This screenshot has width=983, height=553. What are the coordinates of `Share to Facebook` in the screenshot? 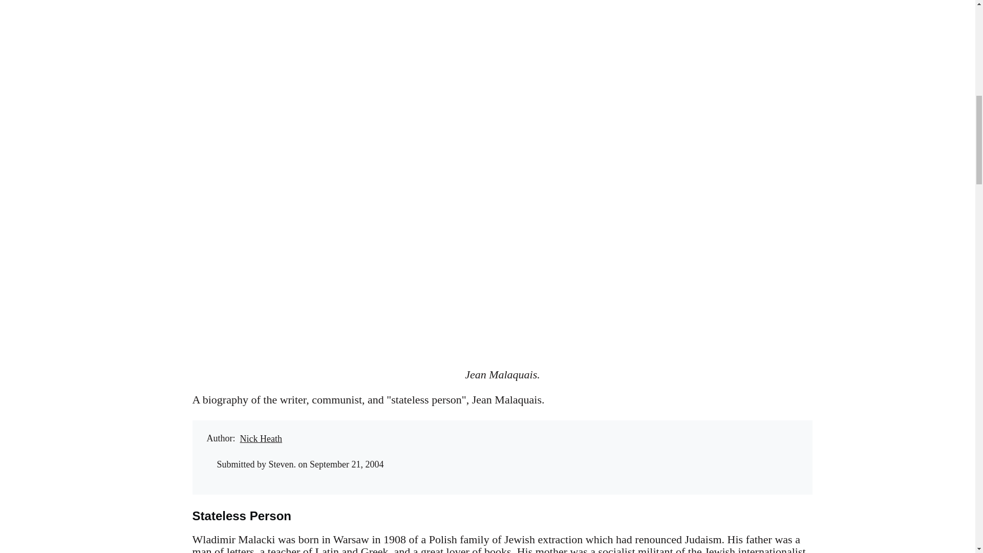 It's located at (617, 440).